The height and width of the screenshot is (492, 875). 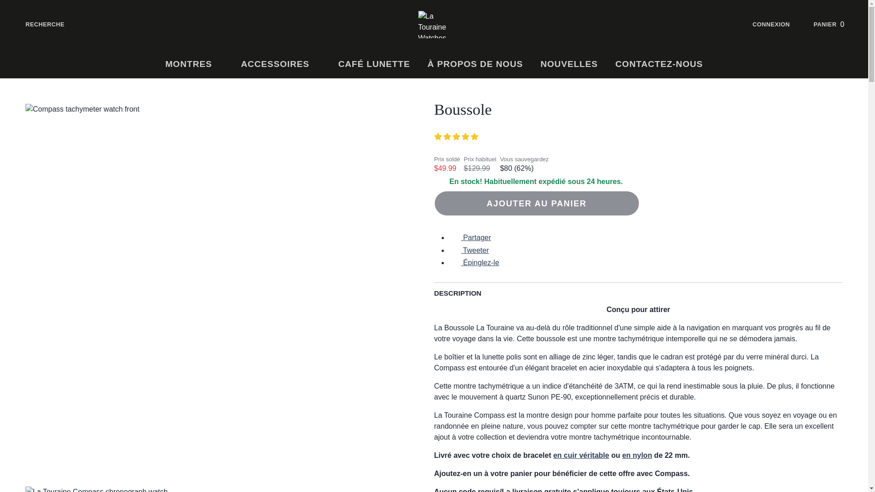 I want to click on ACCESSOIRES, so click(x=281, y=64).